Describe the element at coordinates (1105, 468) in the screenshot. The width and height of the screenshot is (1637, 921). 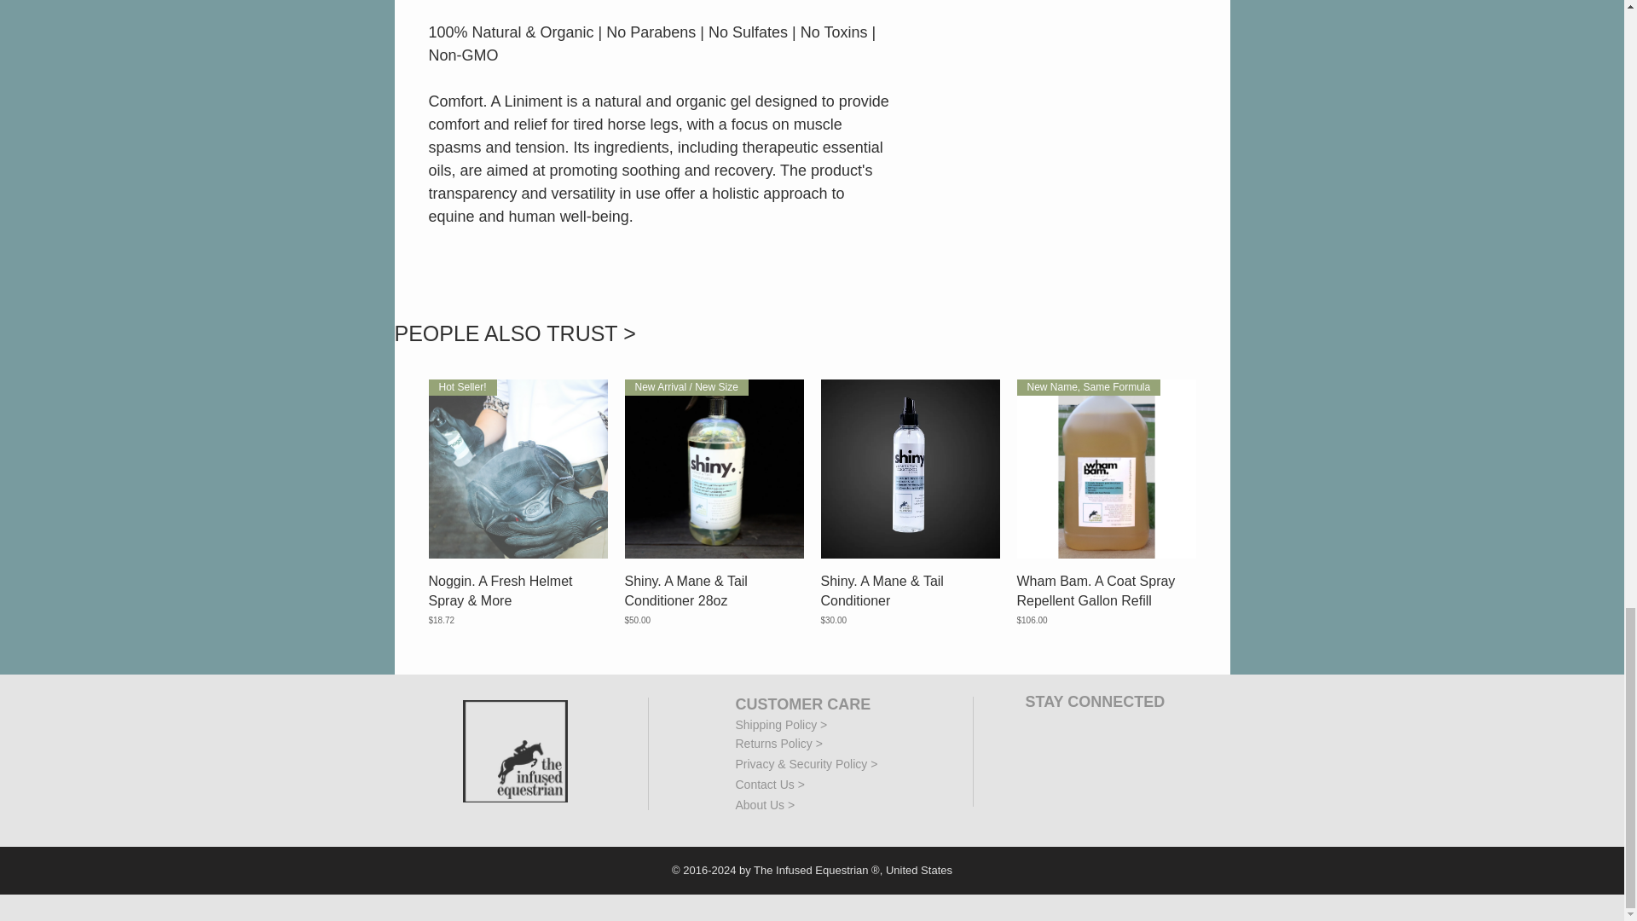
I see `New Name, Same Formula` at that location.